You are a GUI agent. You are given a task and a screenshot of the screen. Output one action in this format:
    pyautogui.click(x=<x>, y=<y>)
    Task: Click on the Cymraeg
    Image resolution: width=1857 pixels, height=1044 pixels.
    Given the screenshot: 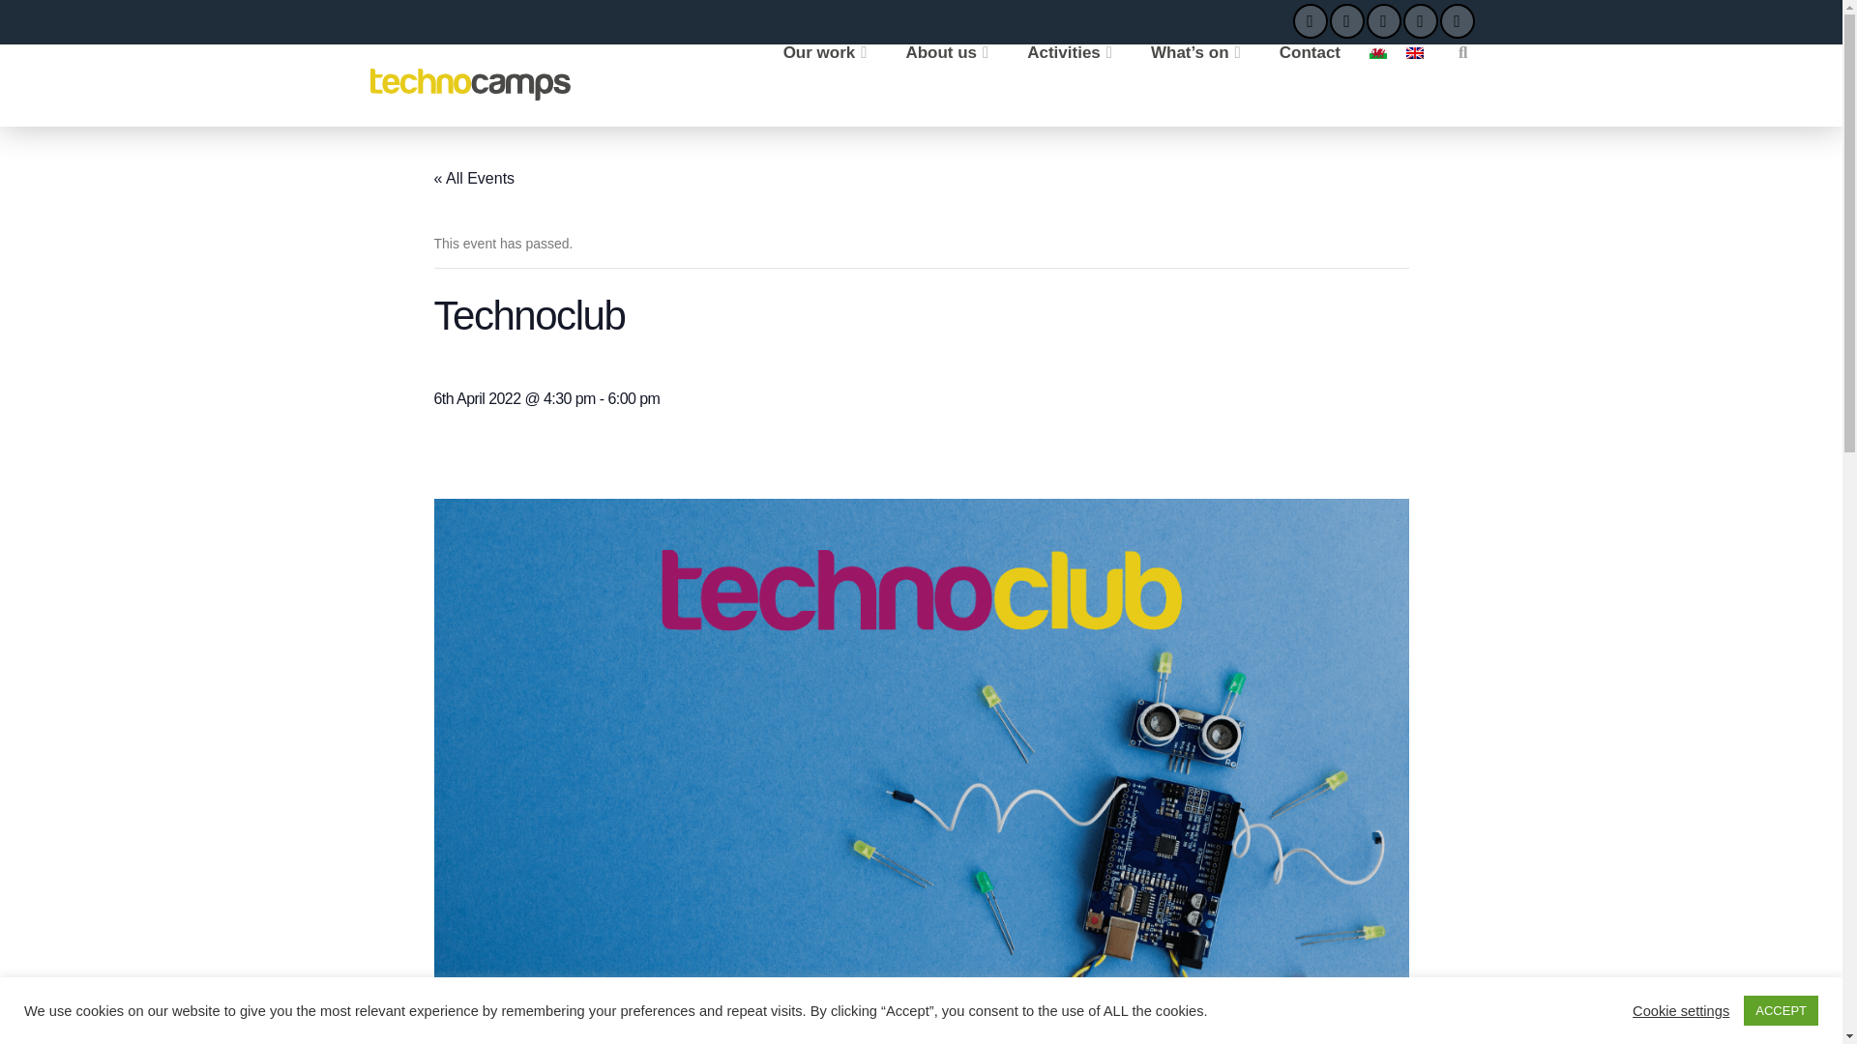 What is the action you would take?
    pyautogui.click(x=1378, y=52)
    